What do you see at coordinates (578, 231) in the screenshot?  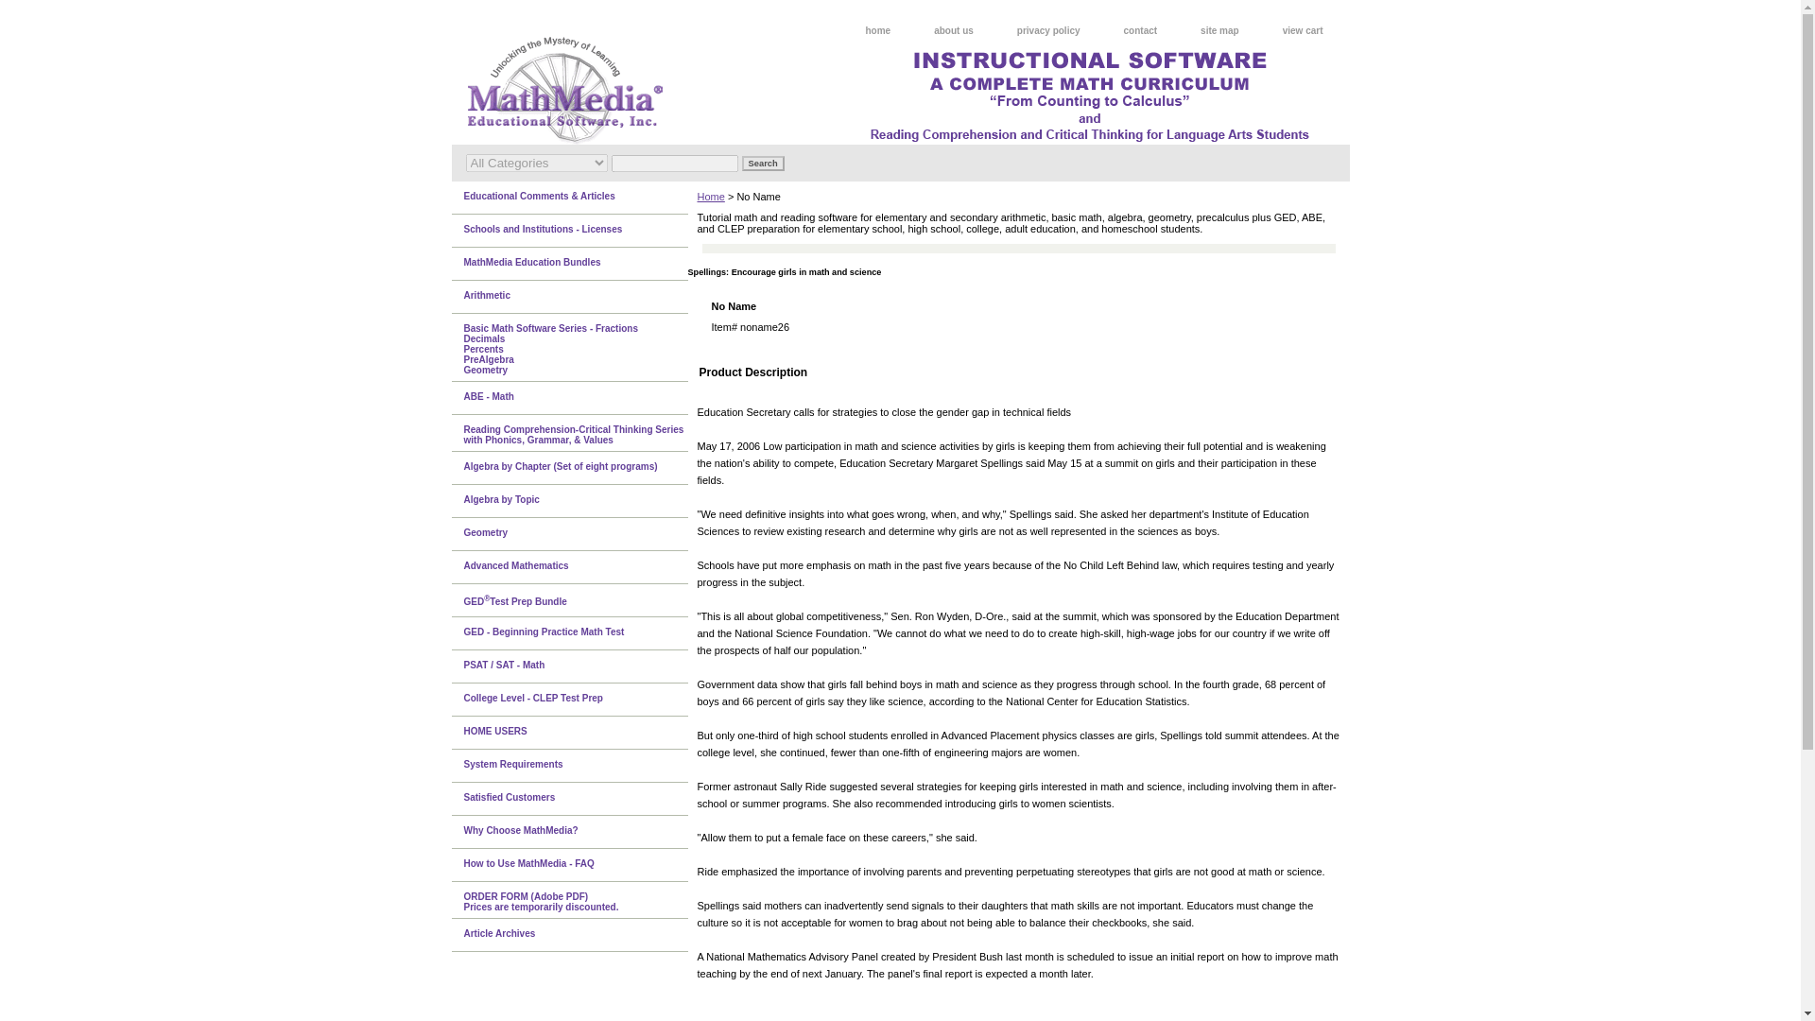 I see `Schools and Institutions - Licenses` at bounding box center [578, 231].